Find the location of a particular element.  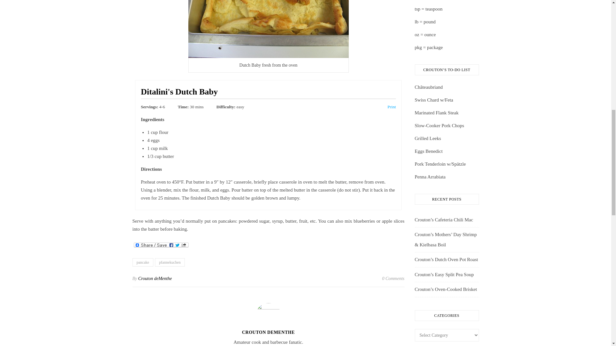

Crouton deMenthe is located at coordinates (155, 278).